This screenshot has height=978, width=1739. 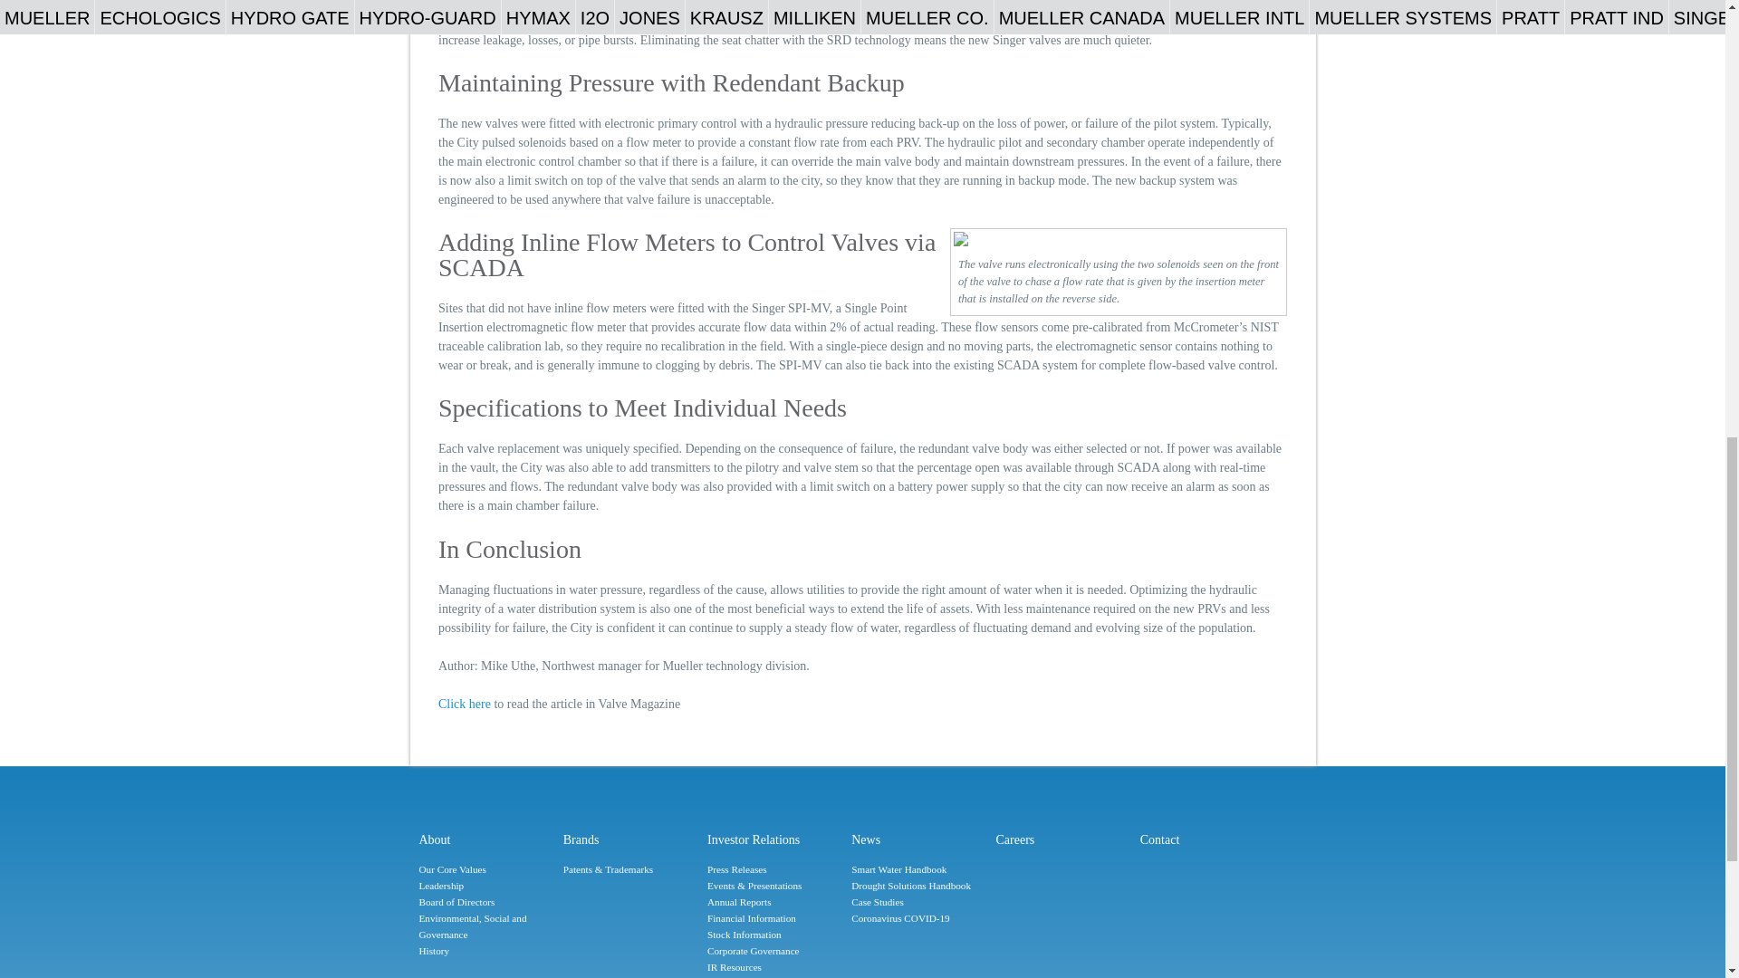 What do you see at coordinates (773, 869) in the screenshot?
I see `Press Releases` at bounding box center [773, 869].